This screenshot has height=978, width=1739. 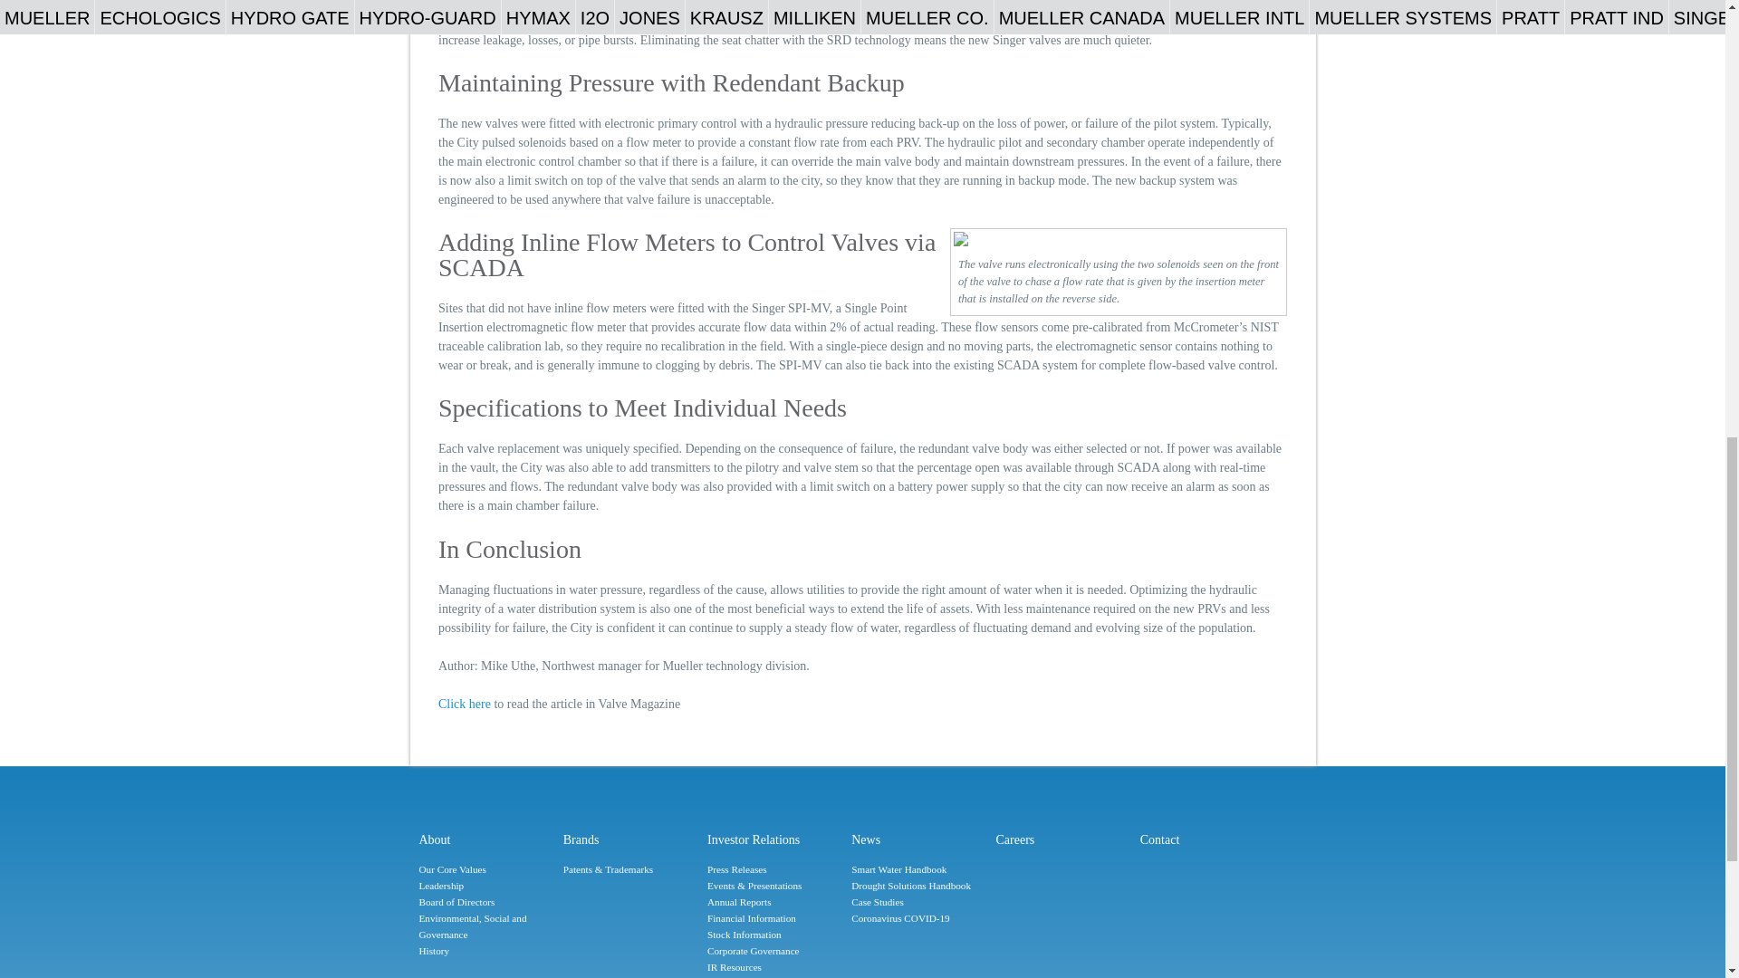 What do you see at coordinates (773, 869) in the screenshot?
I see `Press Releases` at bounding box center [773, 869].